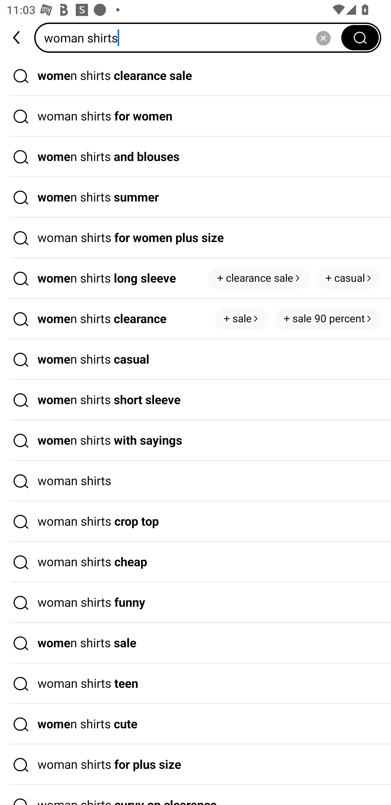 This screenshot has width=391, height=805. What do you see at coordinates (195, 683) in the screenshot?
I see `woman shirts teen` at bounding box center [195, 683].